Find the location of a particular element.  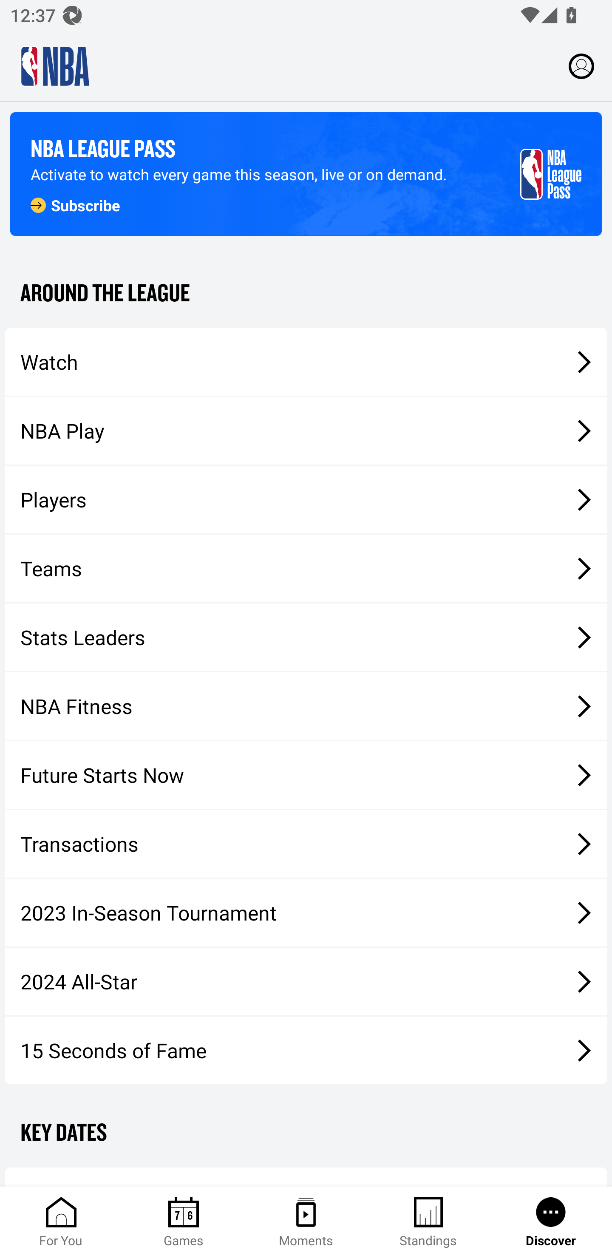

Teams is located at coordinates (306, 569).